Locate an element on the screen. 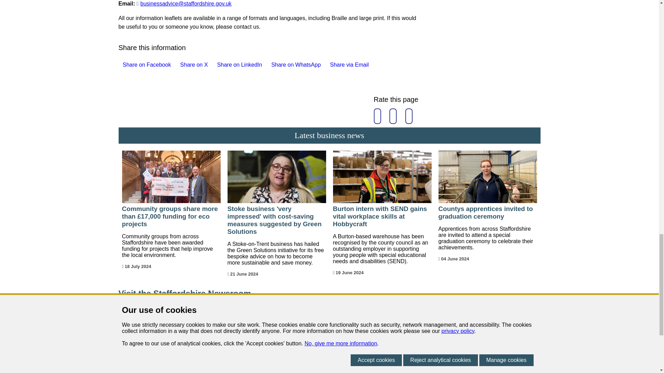 Image resolution: width=664 pixels, height=373 pixels. Share on X is located at coordinates (178, 65).